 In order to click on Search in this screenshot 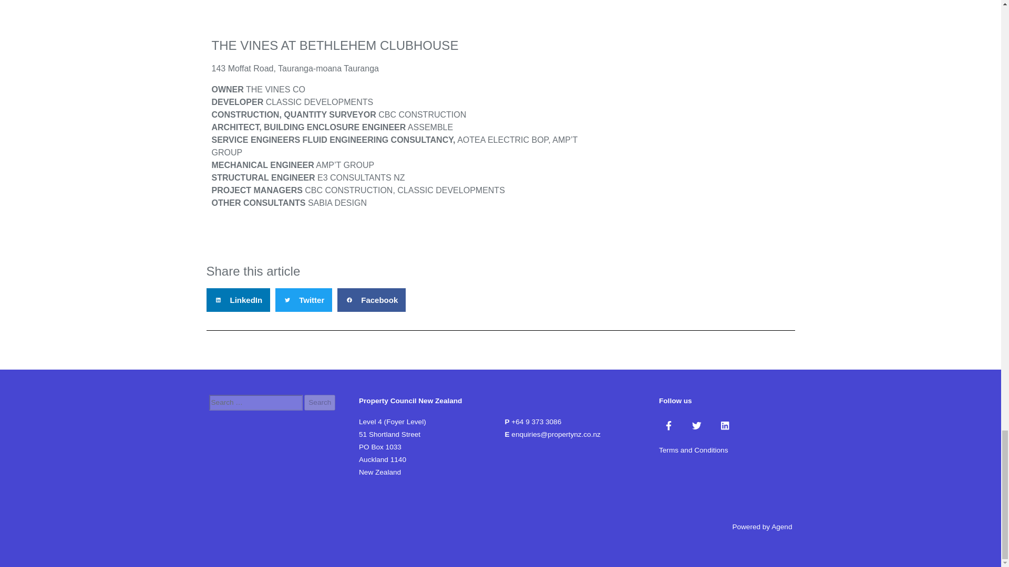, I will do `click(320, 402)`.